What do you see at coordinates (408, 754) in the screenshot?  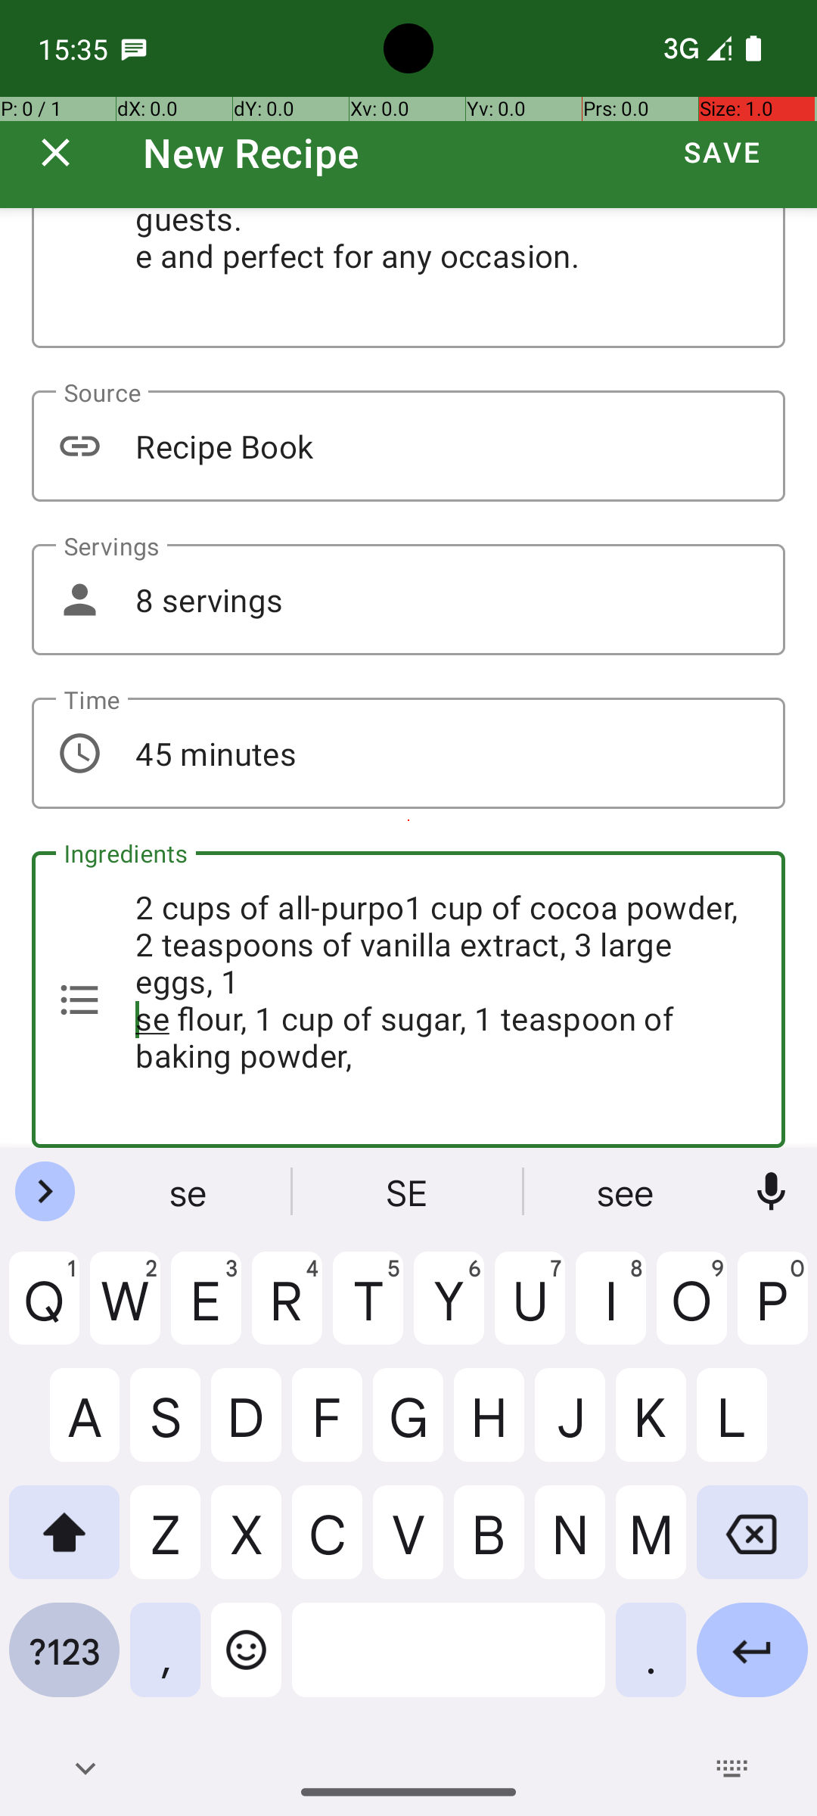 I see `45 minutes` at bounding box center [408, 754].